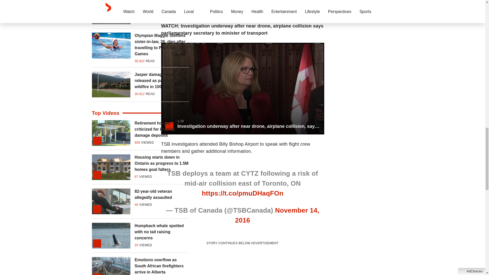 This screenshot has width=489, height=275. I want to click on 82-year-old veteran allegedly assaulted, so click(161, 195).